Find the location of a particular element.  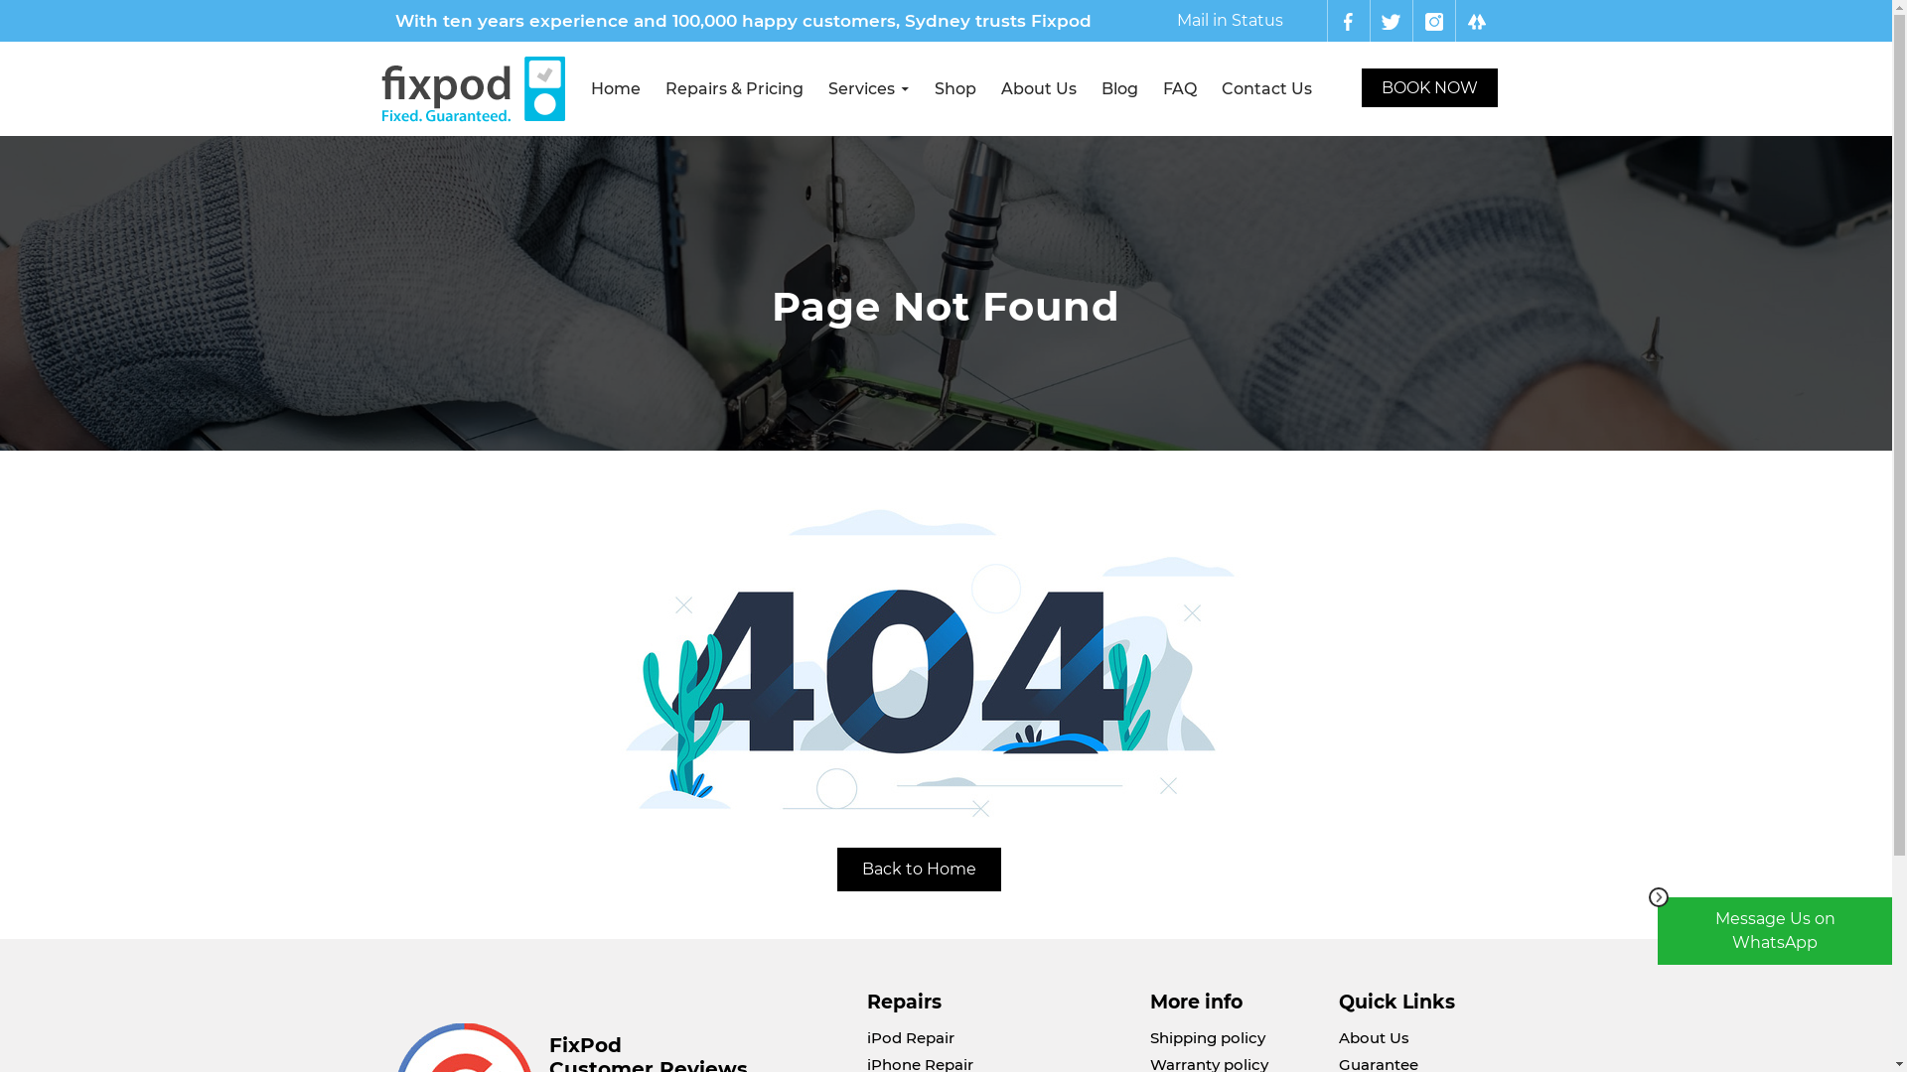

Blog is located at coordinates (1120, 89).